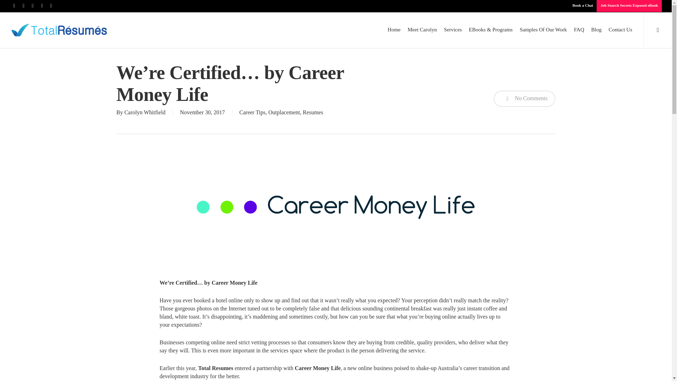  What do you see at coordinates (394, 29) in the screenshot?
I see `Home` at bounding box center [394, 29].